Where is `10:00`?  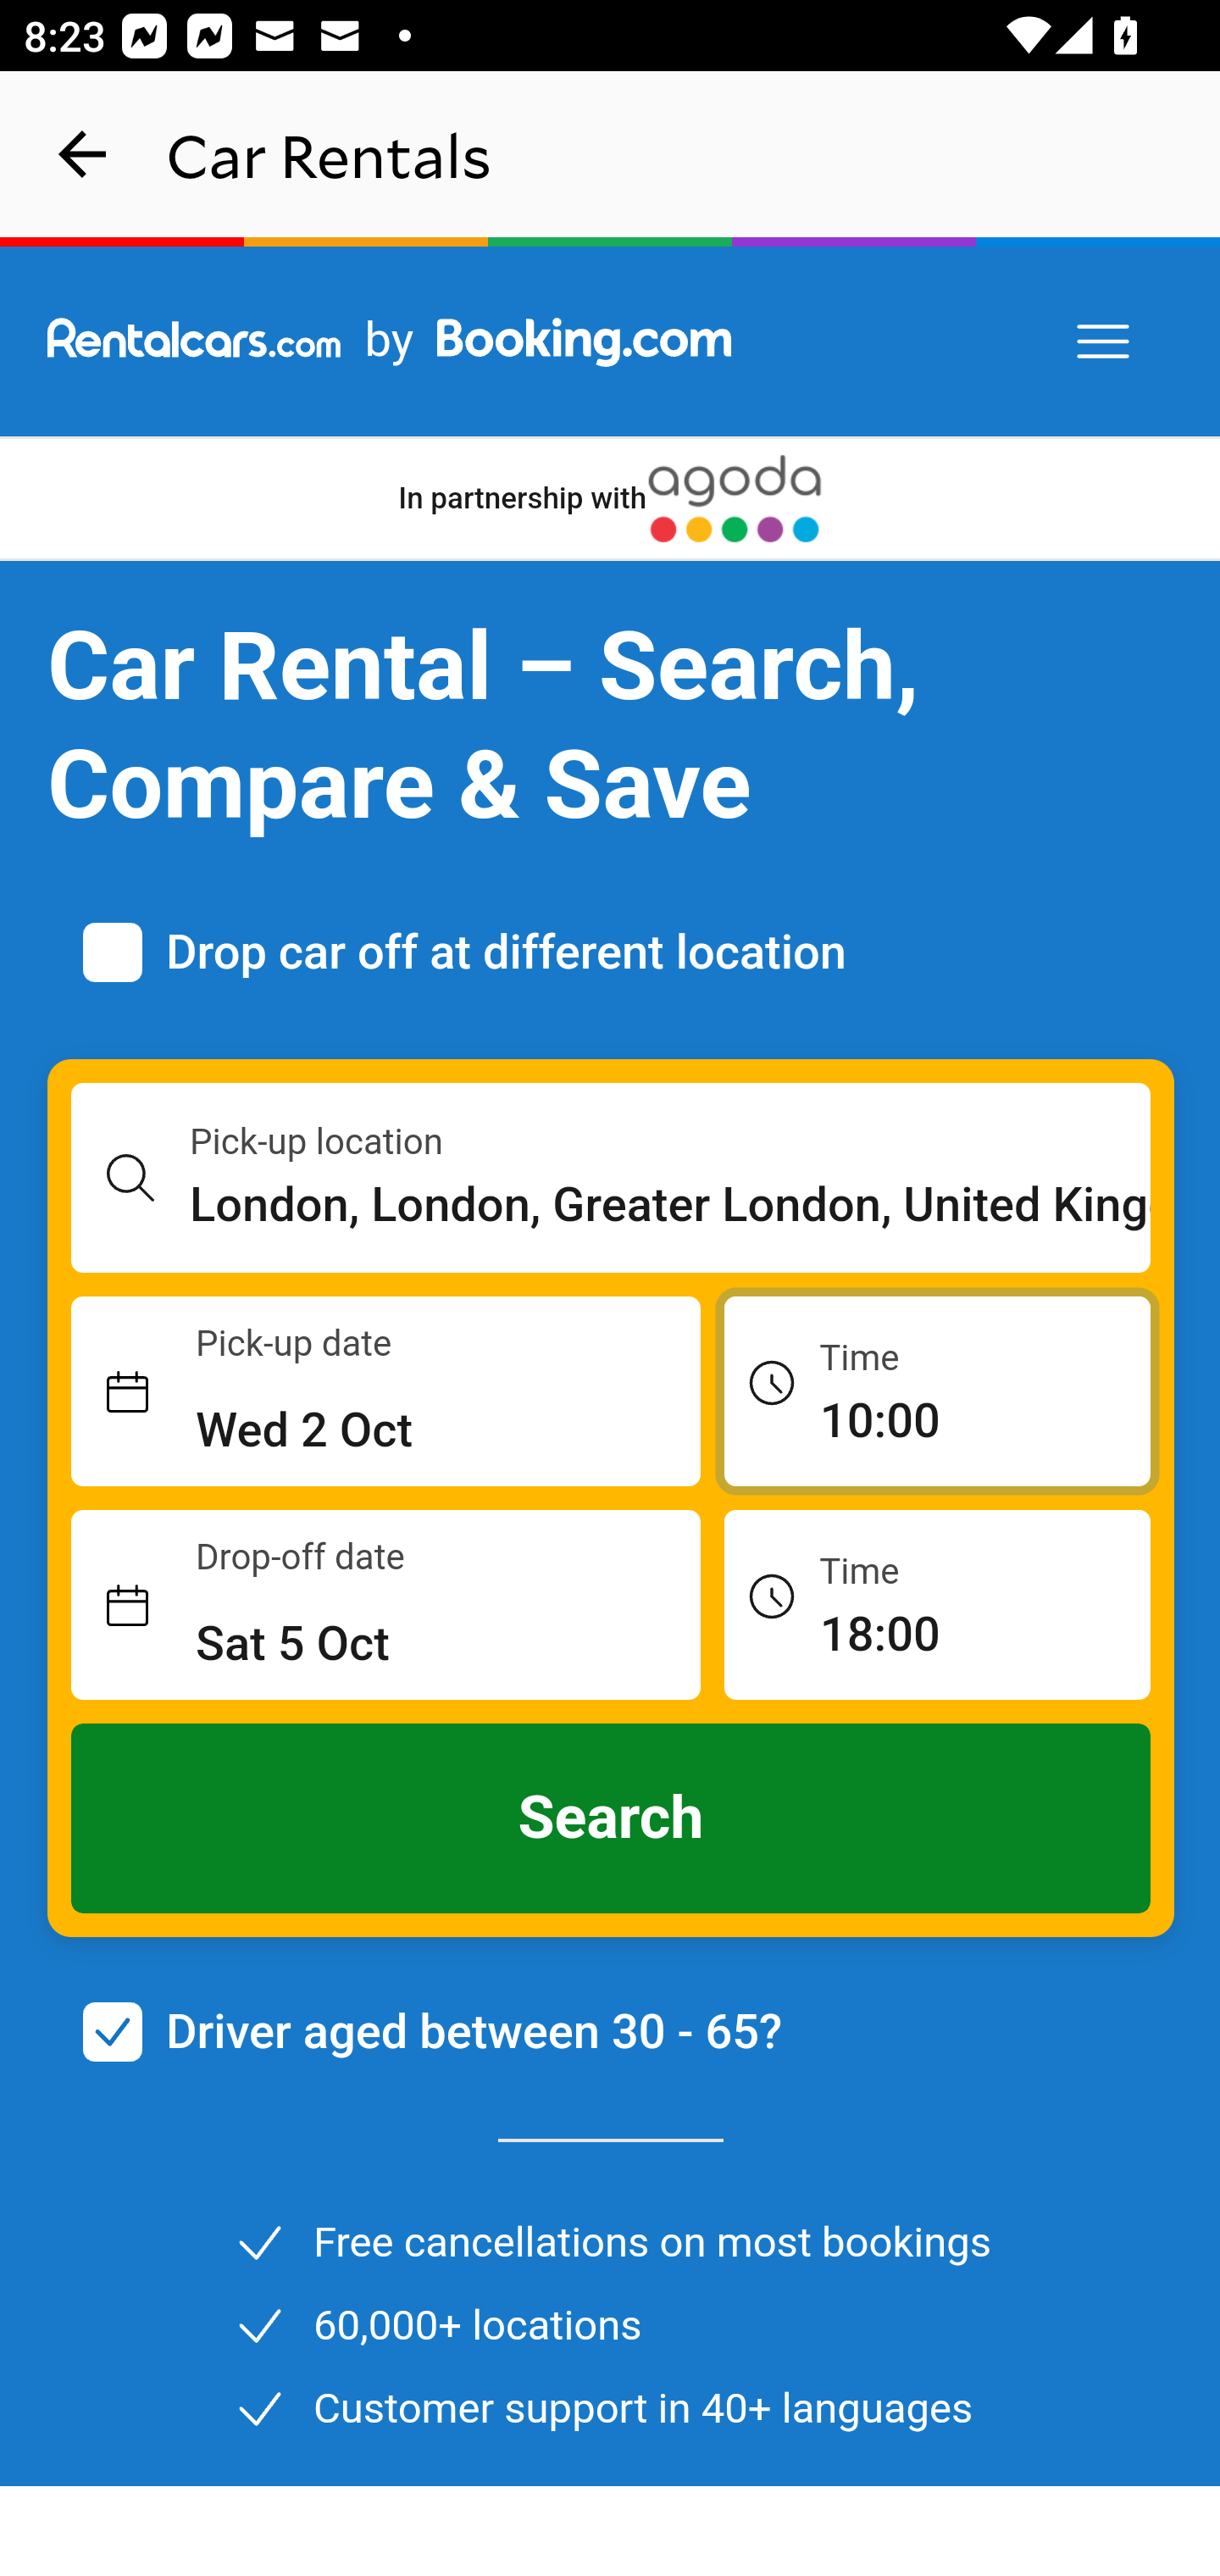
10:00 is located at coordinates (937, 1390).